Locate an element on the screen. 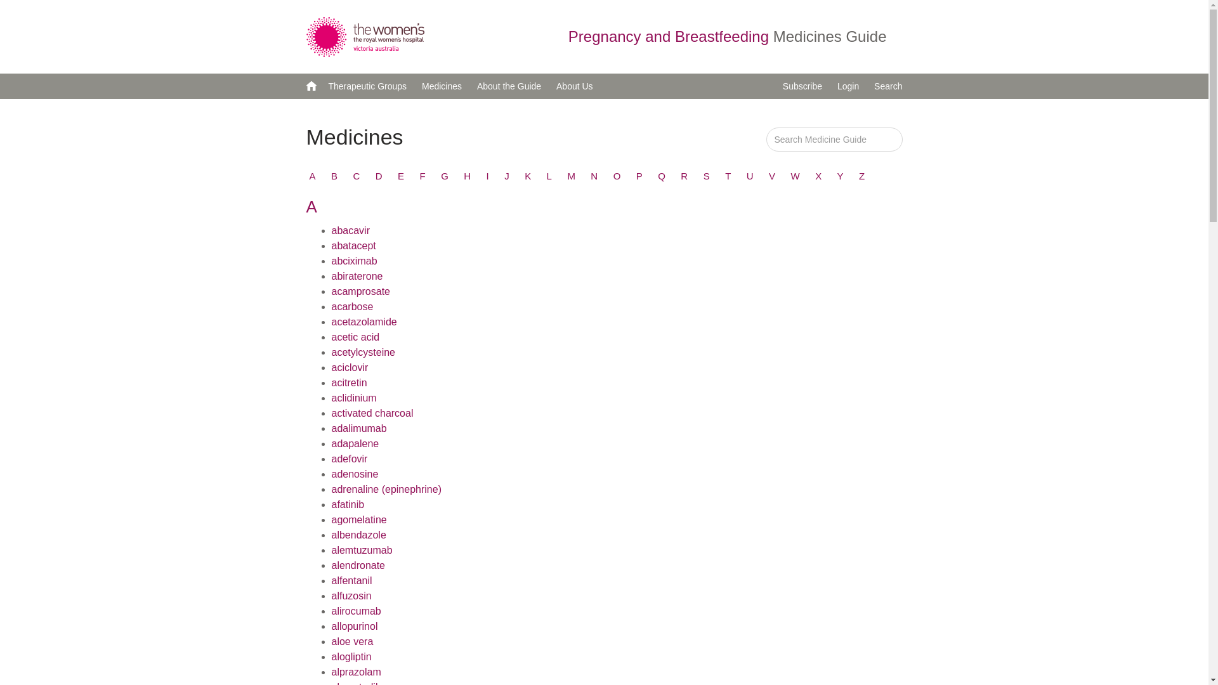 This screenshot has height=685, width=1218. activated charcoal is located at coordinates (372, 414).